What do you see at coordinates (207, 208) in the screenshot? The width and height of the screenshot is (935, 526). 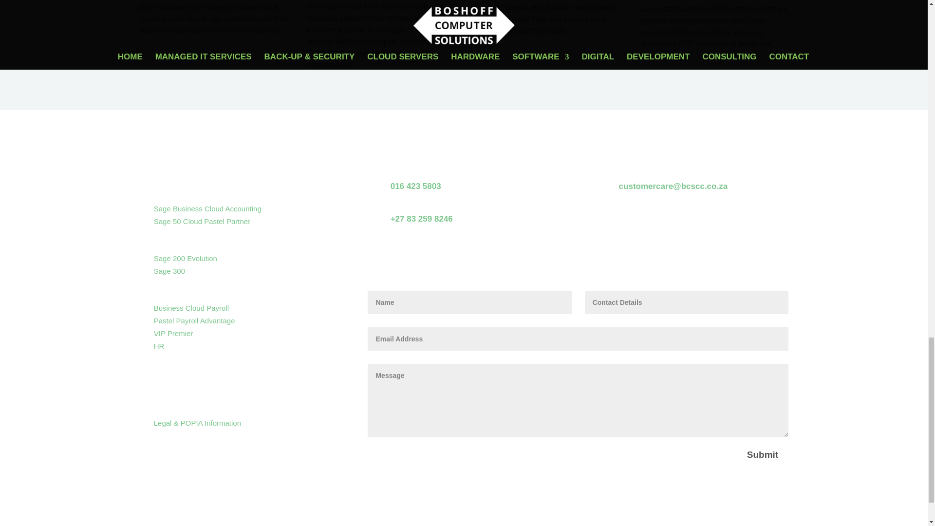 I see `Sage Business Cloud Accounting` at bounding box center [207, 208].